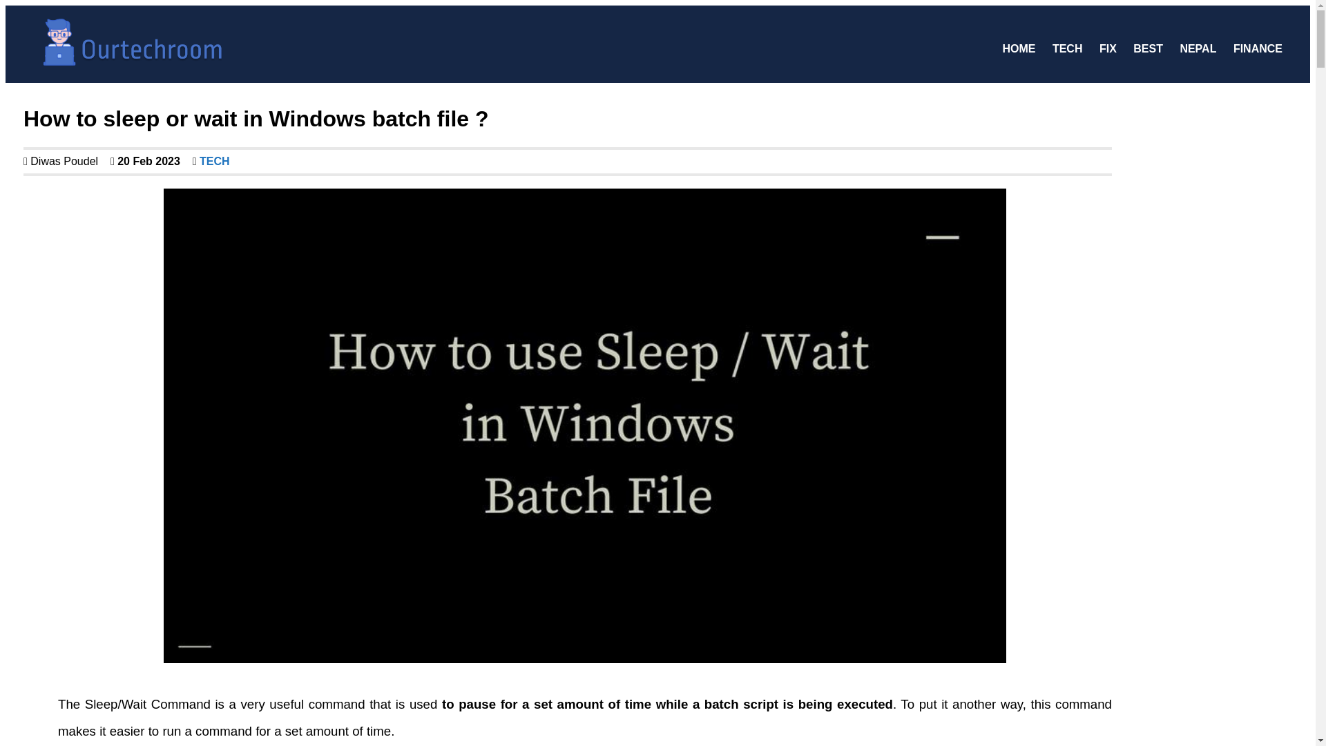 The width and height of the screenshot is (1326, 746). I want to click on FINANCE, so click(1258, 48).